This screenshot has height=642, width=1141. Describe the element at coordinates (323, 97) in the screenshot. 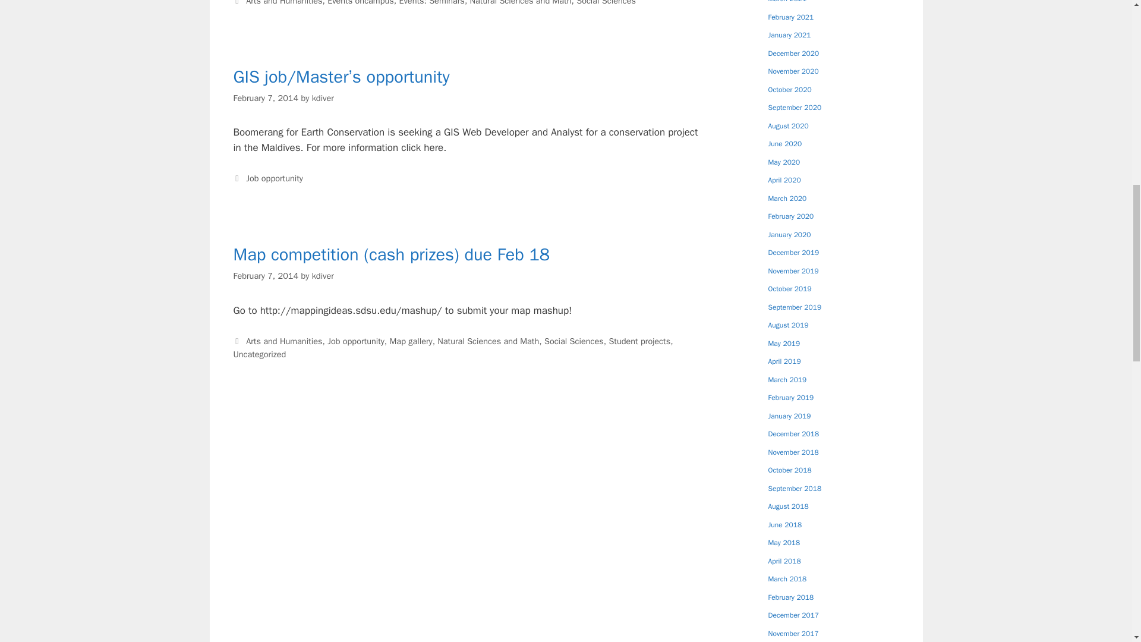

I see `View all posts by kdiver` at that location.